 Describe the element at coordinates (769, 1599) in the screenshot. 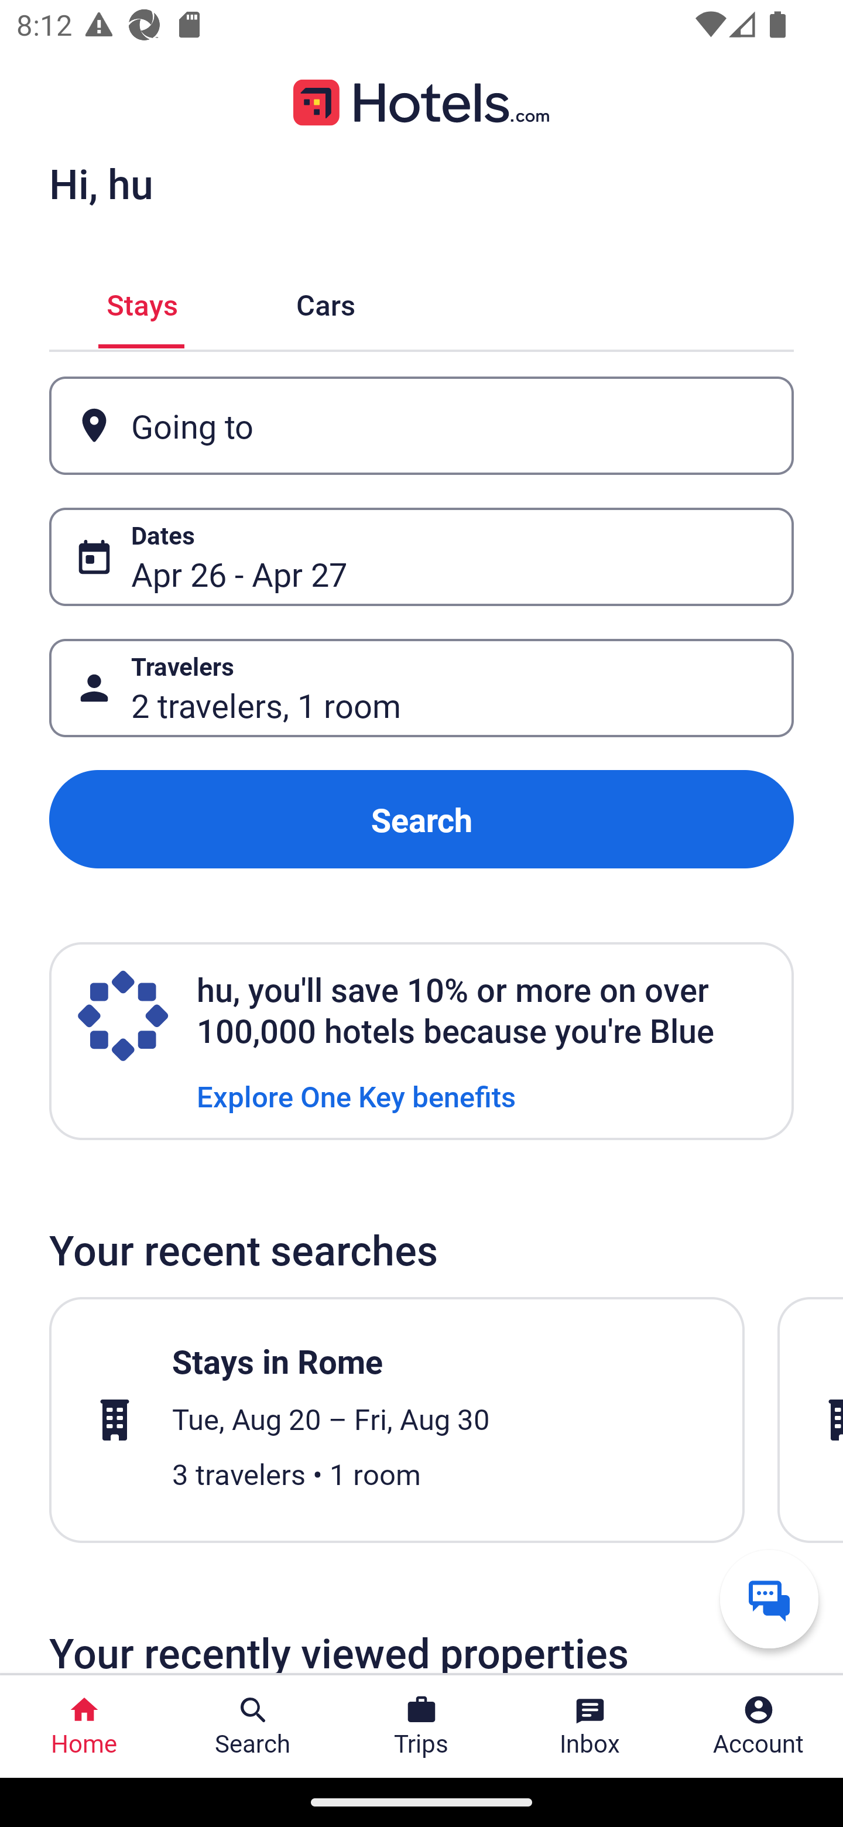

I see `Get help from a virtual agent` at that location.